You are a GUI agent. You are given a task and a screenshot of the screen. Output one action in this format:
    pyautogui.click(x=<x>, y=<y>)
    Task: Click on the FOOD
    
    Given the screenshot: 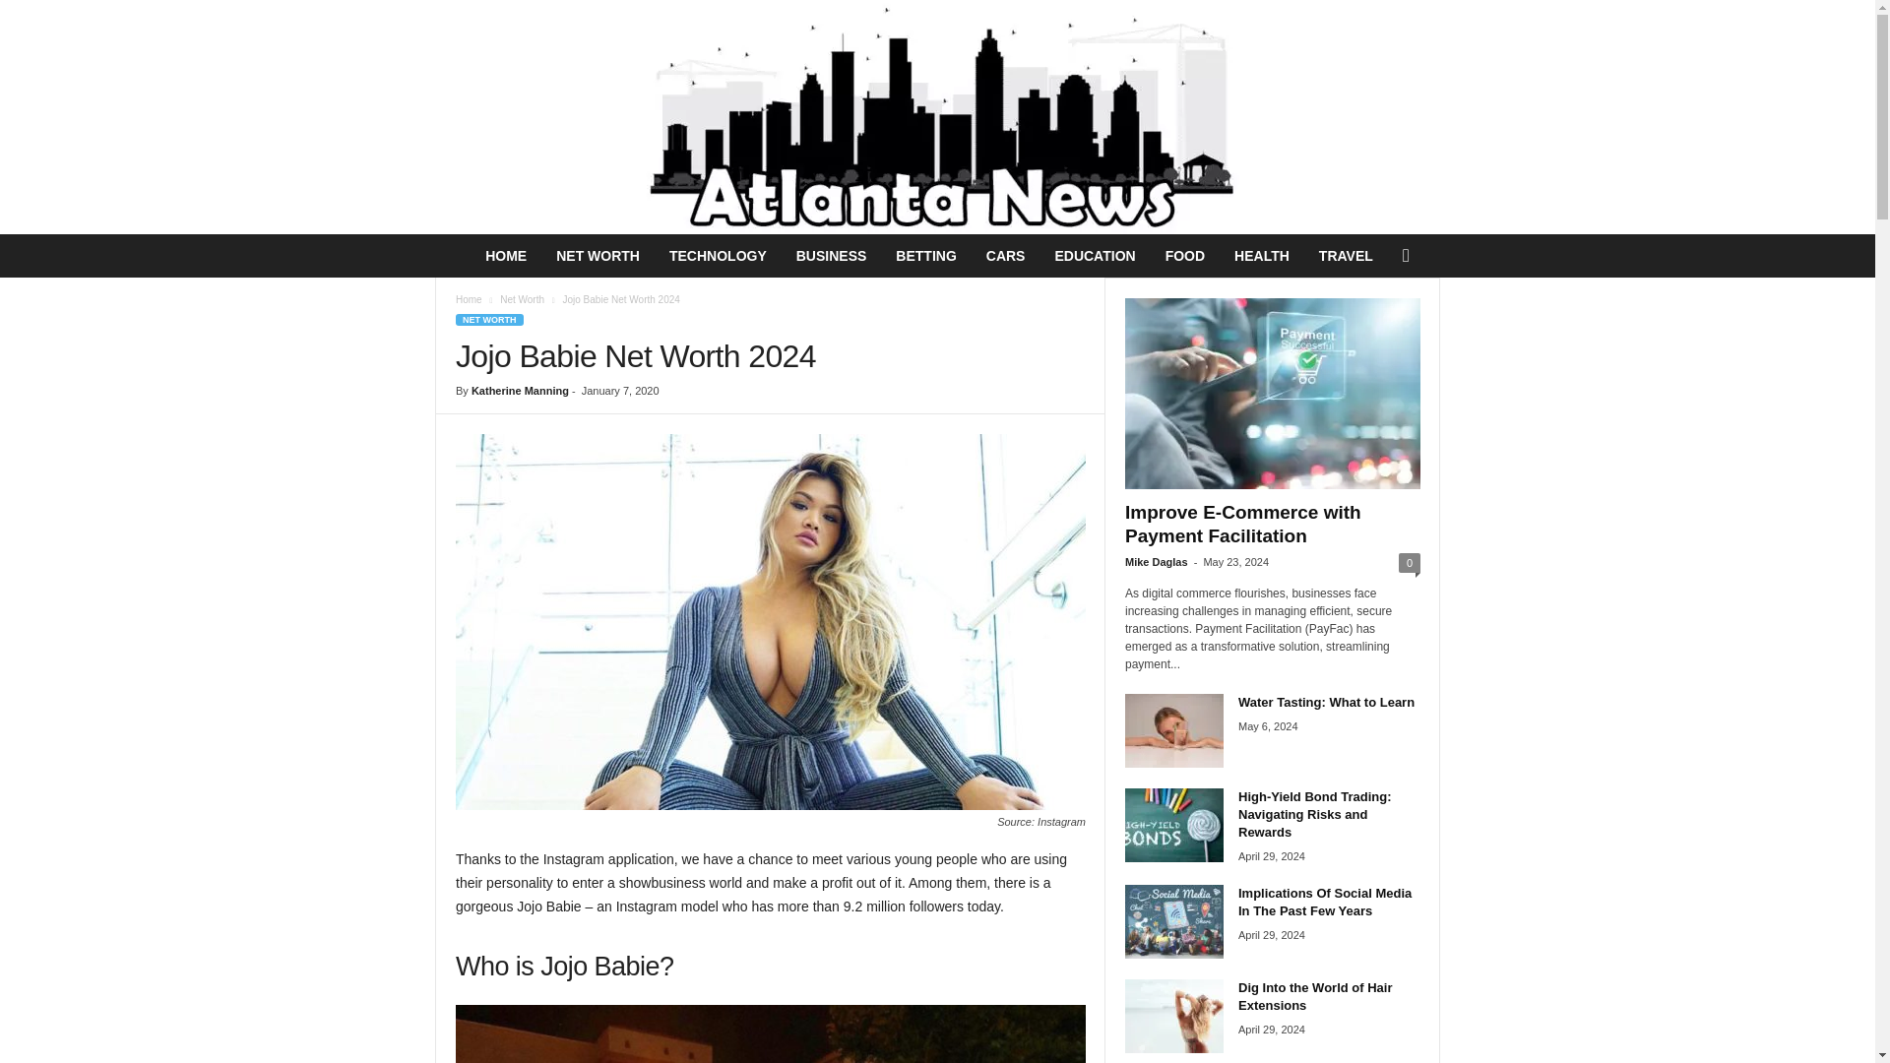 What is the action you would take?
    pyautogui.click(x=1185, y=255)
    